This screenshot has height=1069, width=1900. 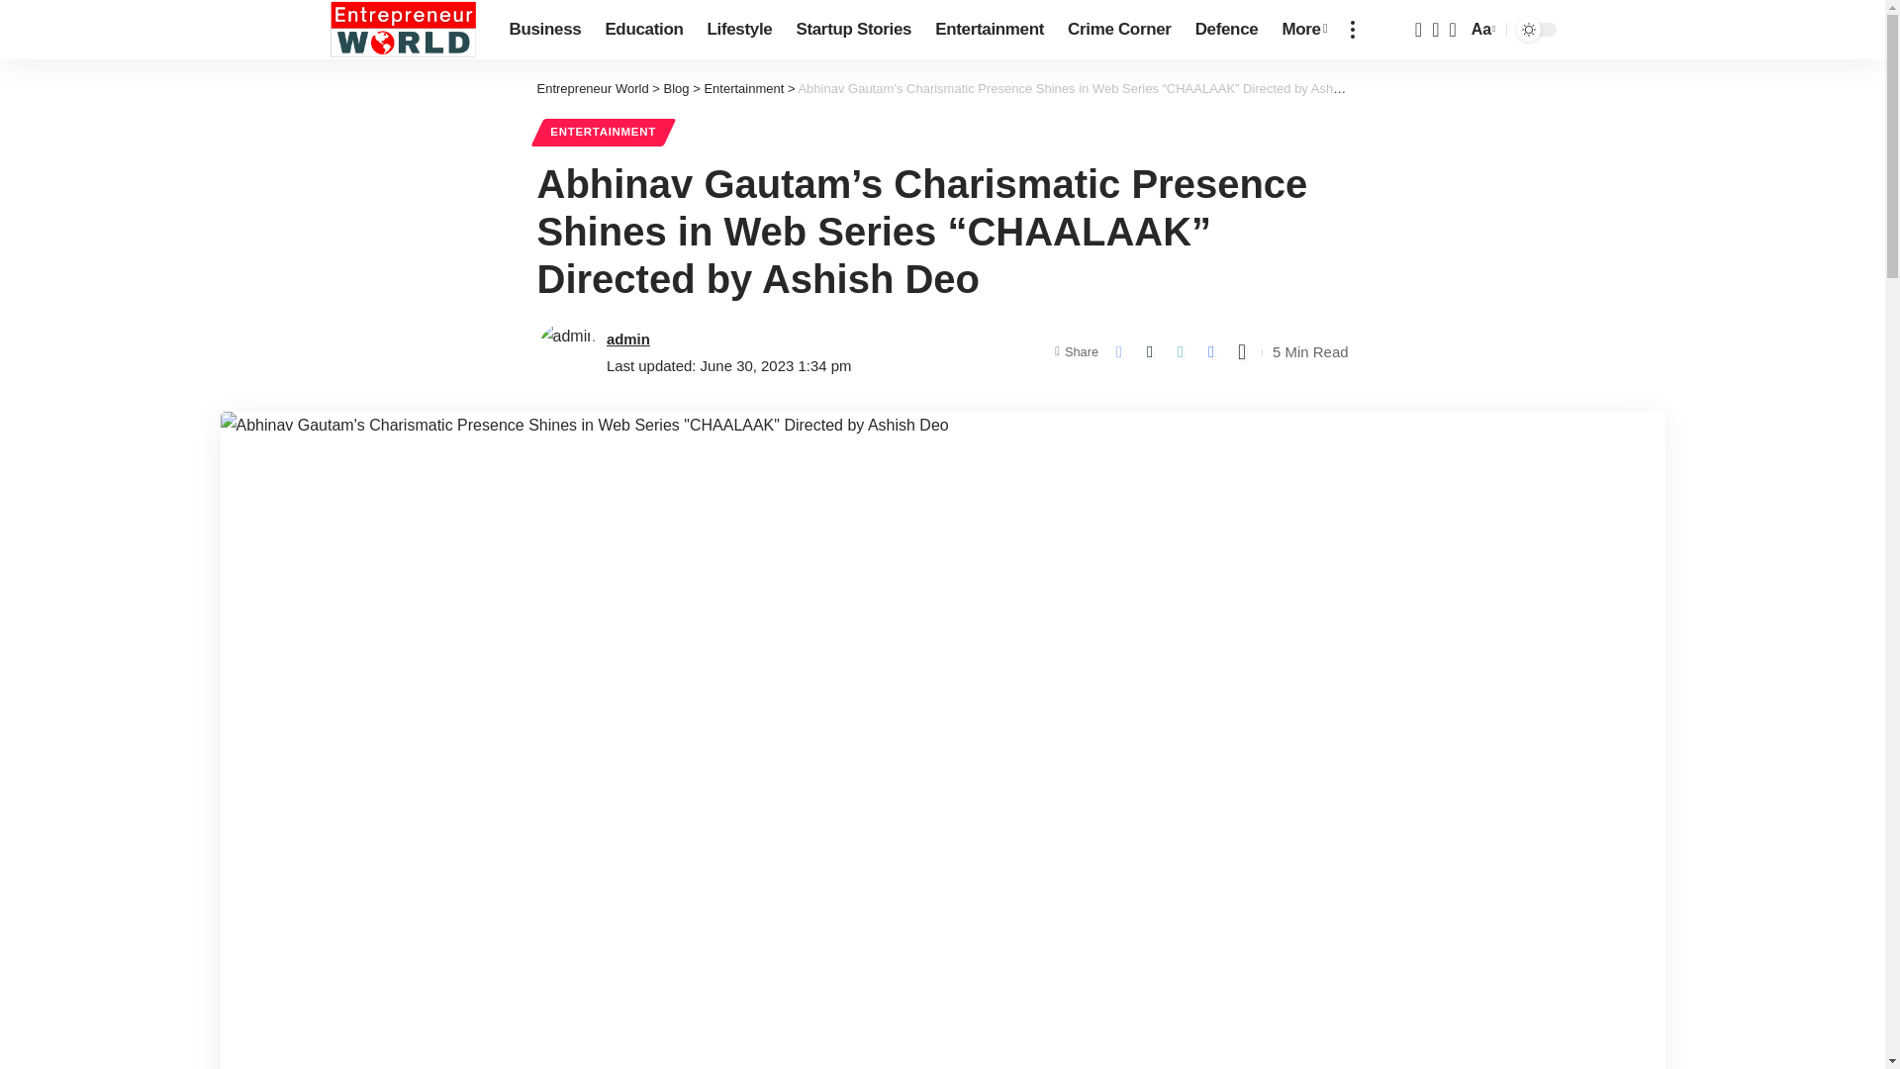 What do you see at coordinates (742, 89) in the screenshot?
I see `Go to the Entertainment Category archives.` at bounding box center [742, 89].